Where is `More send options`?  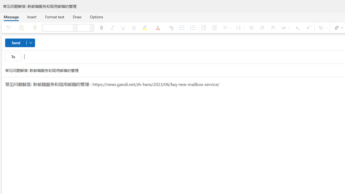
More send options is located at coordinates (31, 43).